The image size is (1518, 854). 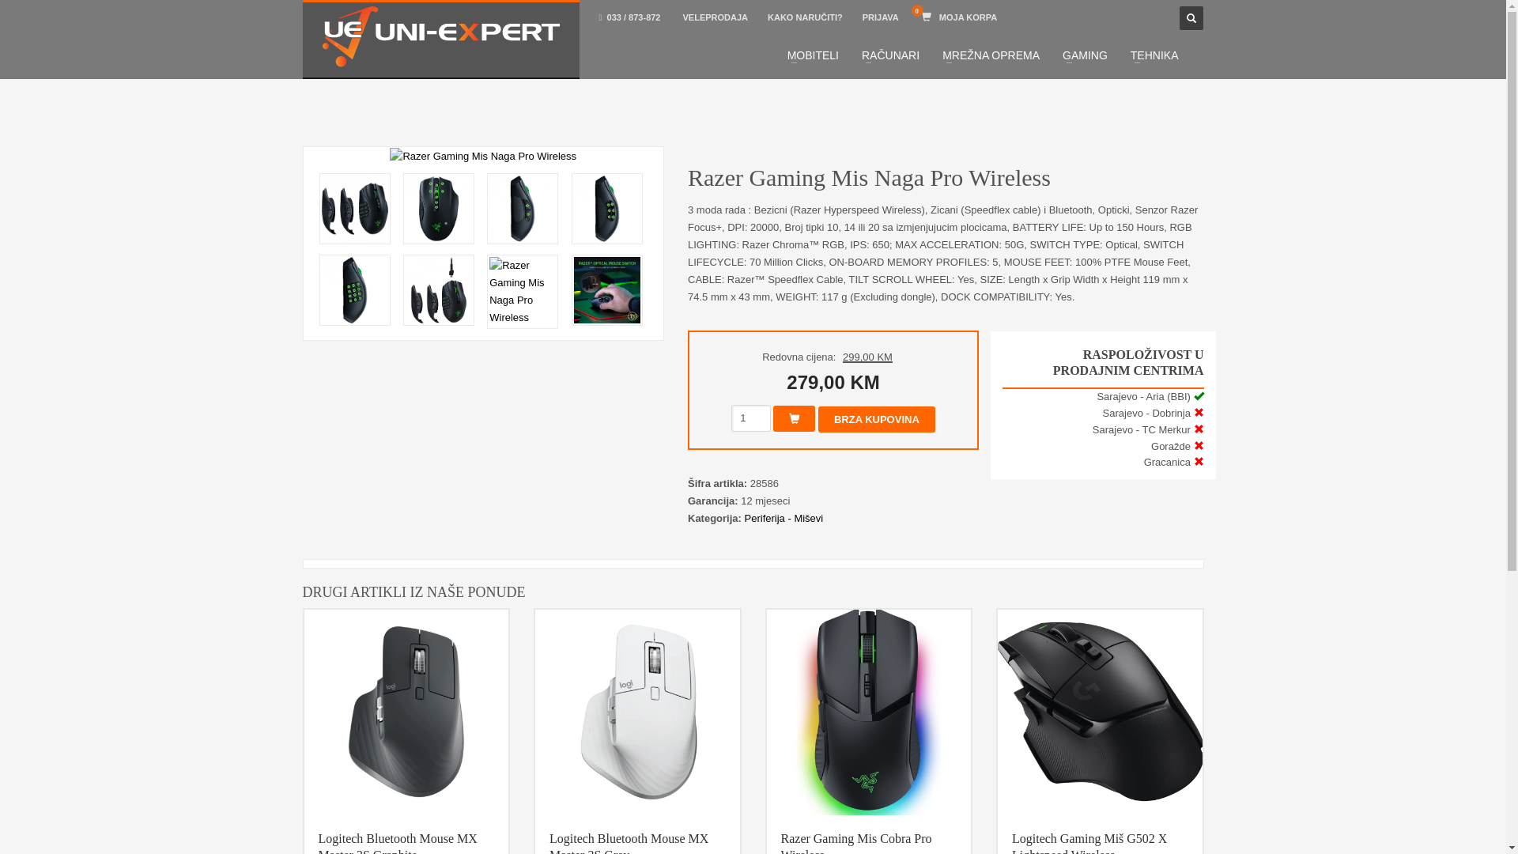 I want to click on GAMING, so click(x=1085, y=55).